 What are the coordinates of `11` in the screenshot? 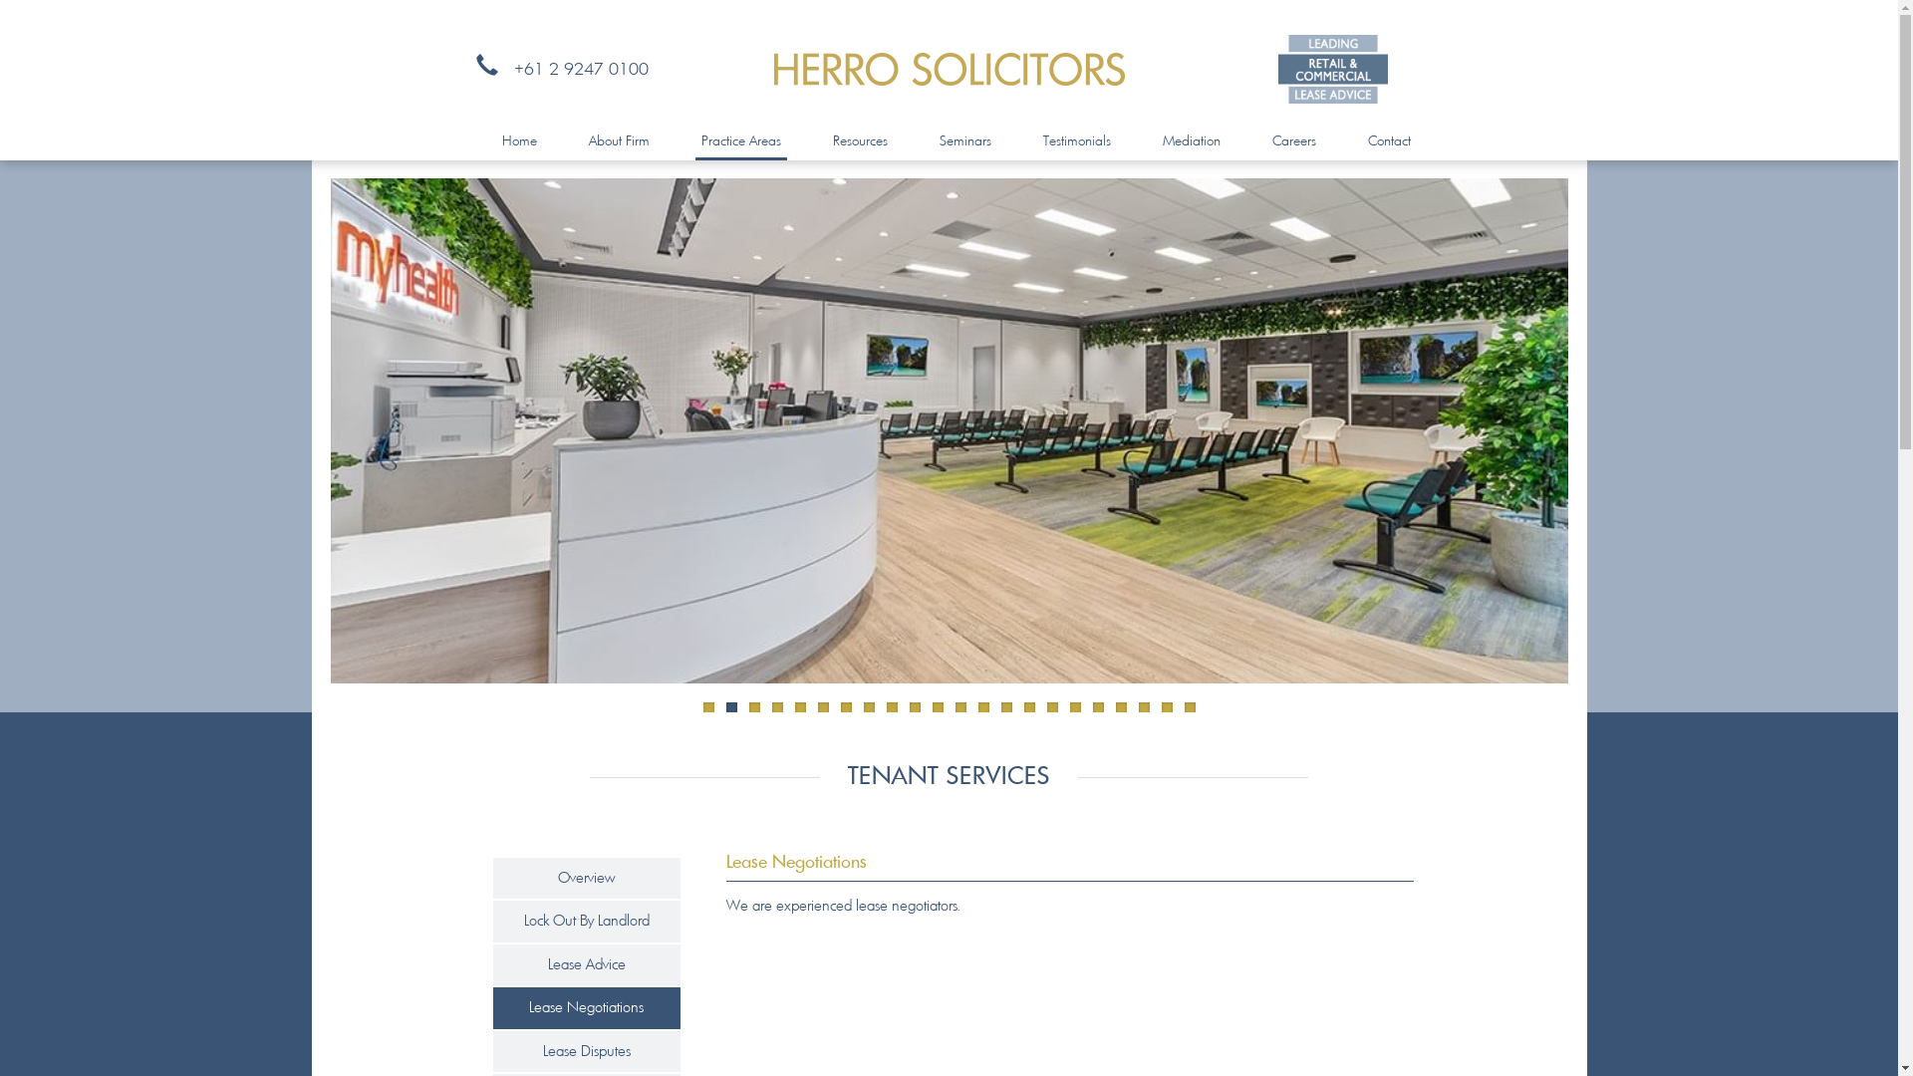 It's located at (939, 713).